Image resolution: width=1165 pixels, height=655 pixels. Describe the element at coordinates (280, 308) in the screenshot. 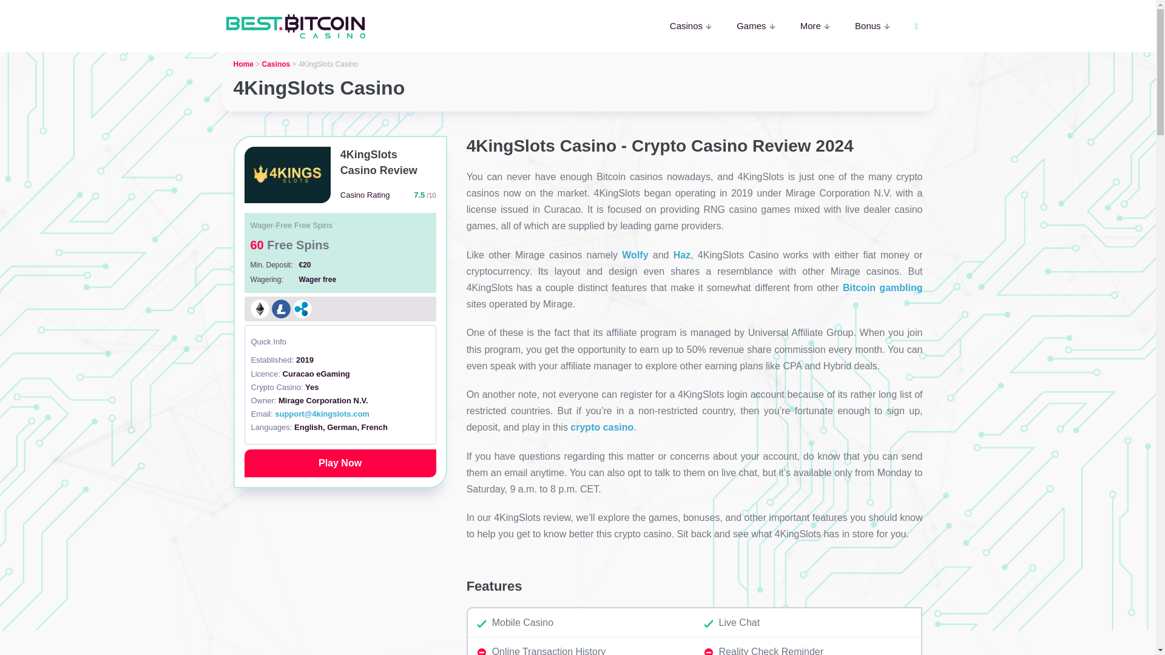

I see `litecoin` at that location.